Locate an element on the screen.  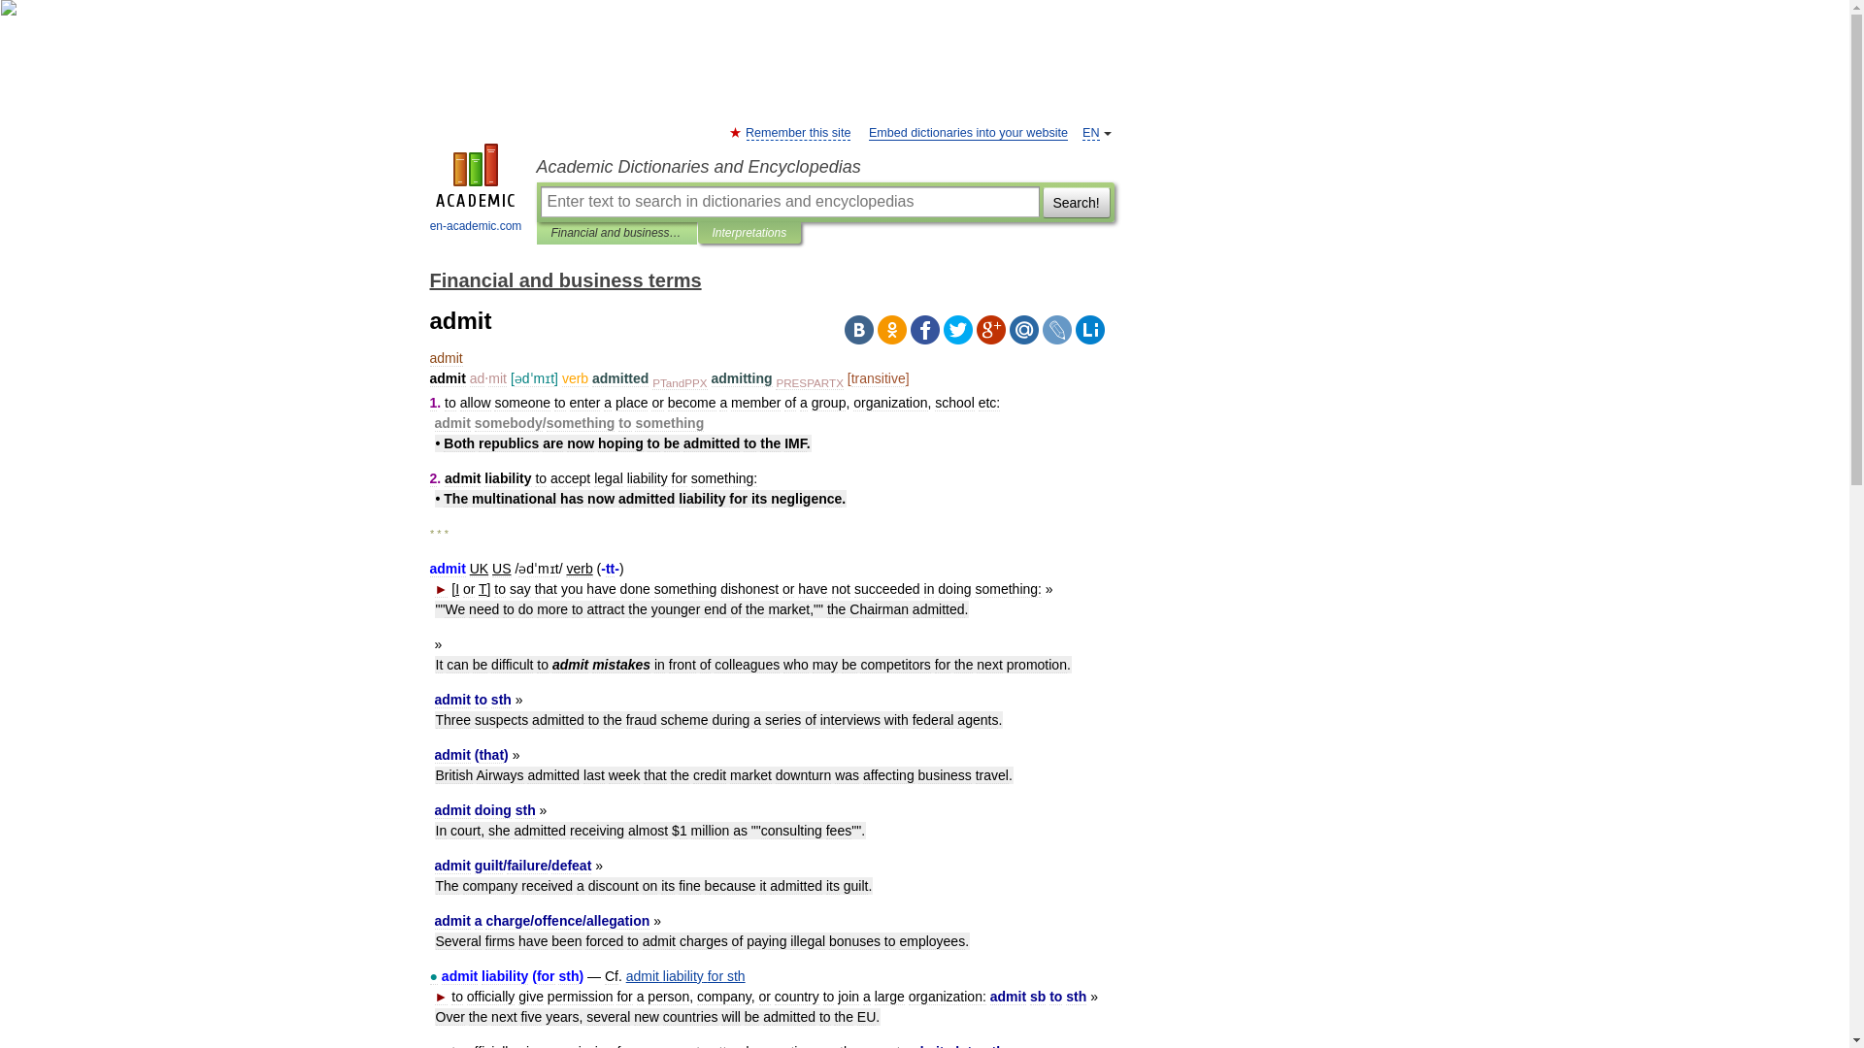
Remember this site is located at coordinates (798, 132).